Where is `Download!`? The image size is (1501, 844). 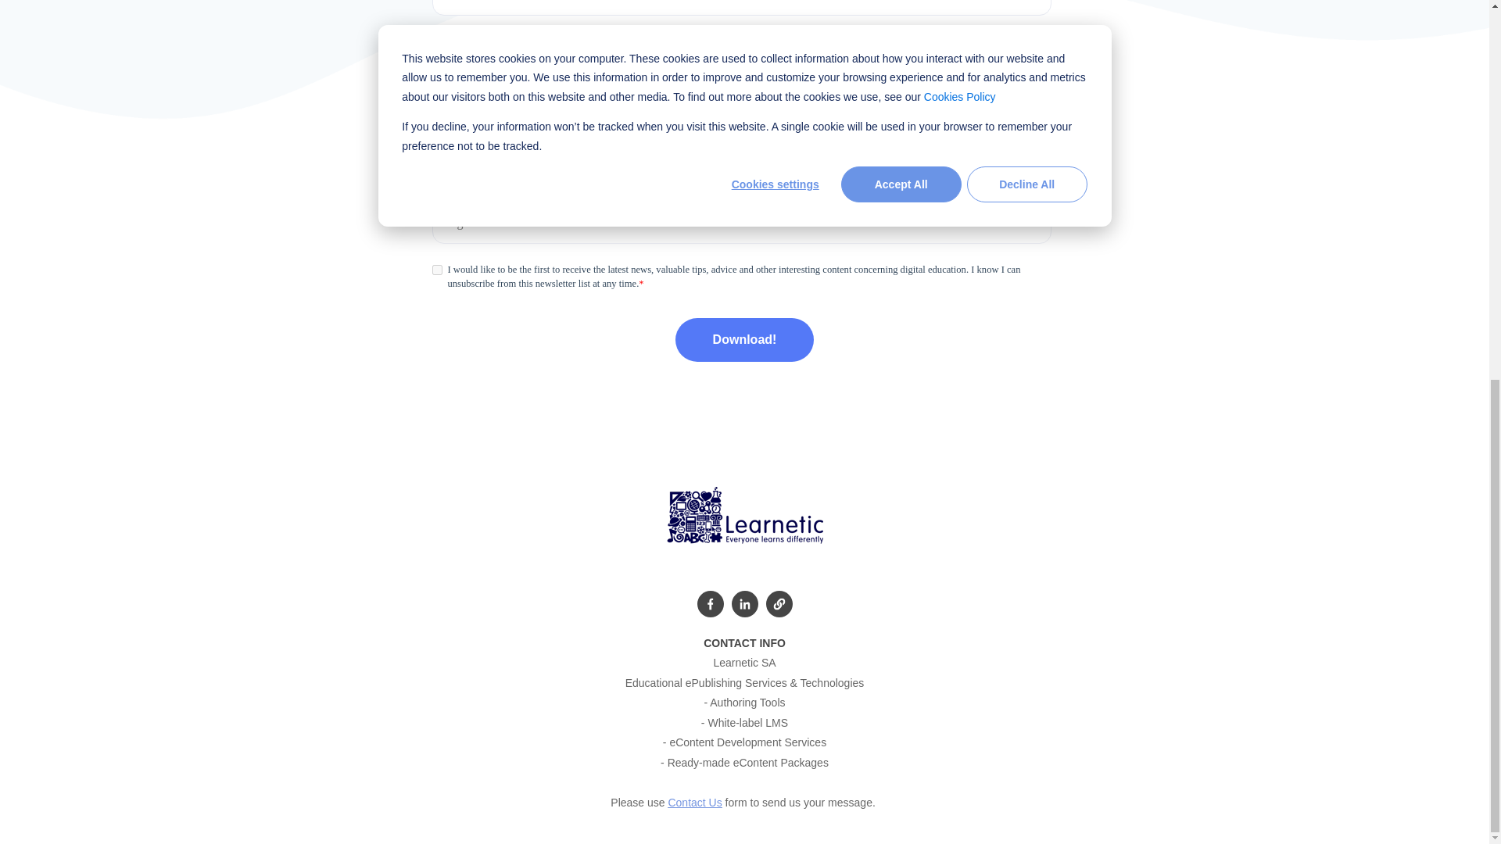 Download! is located at coordinates (745, 340).